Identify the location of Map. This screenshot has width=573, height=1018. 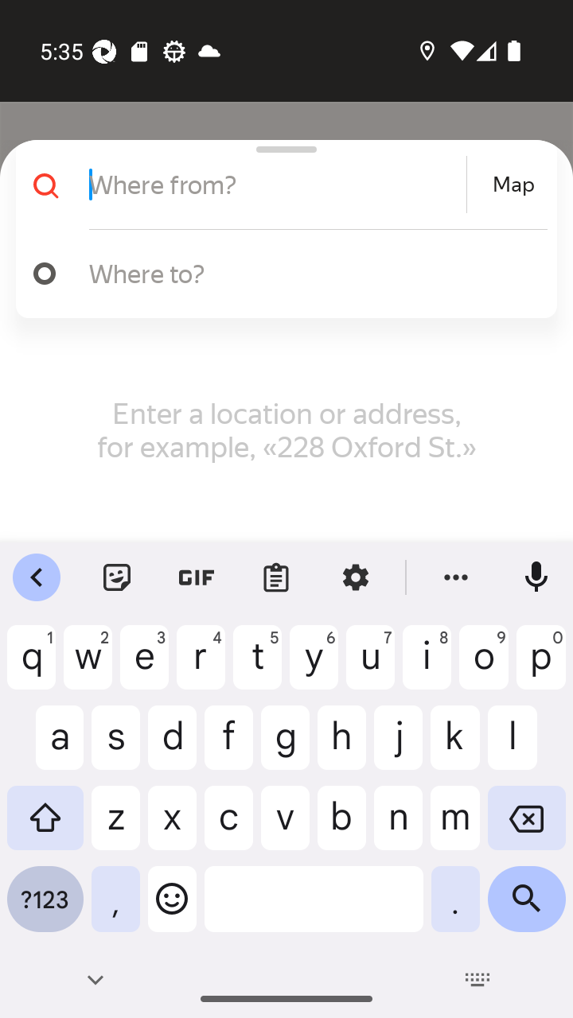
(513, 185).